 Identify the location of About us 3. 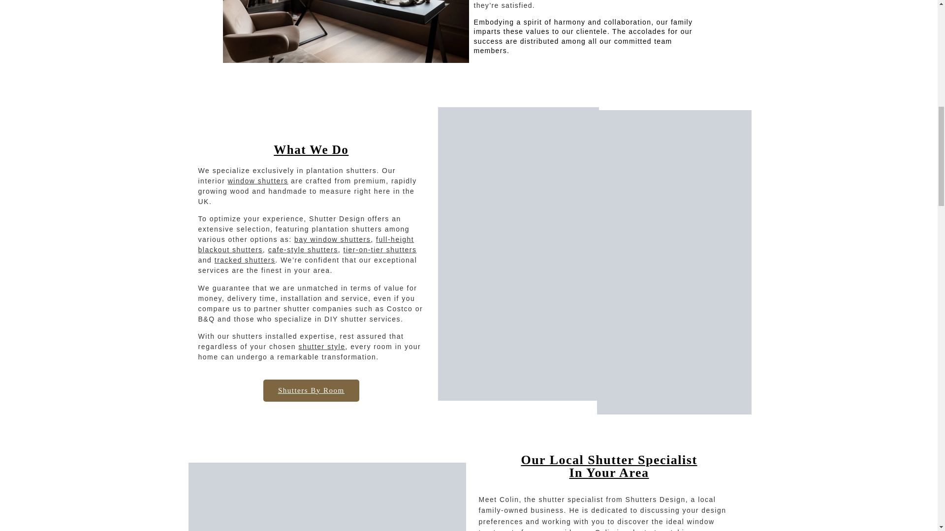
(517, 334).